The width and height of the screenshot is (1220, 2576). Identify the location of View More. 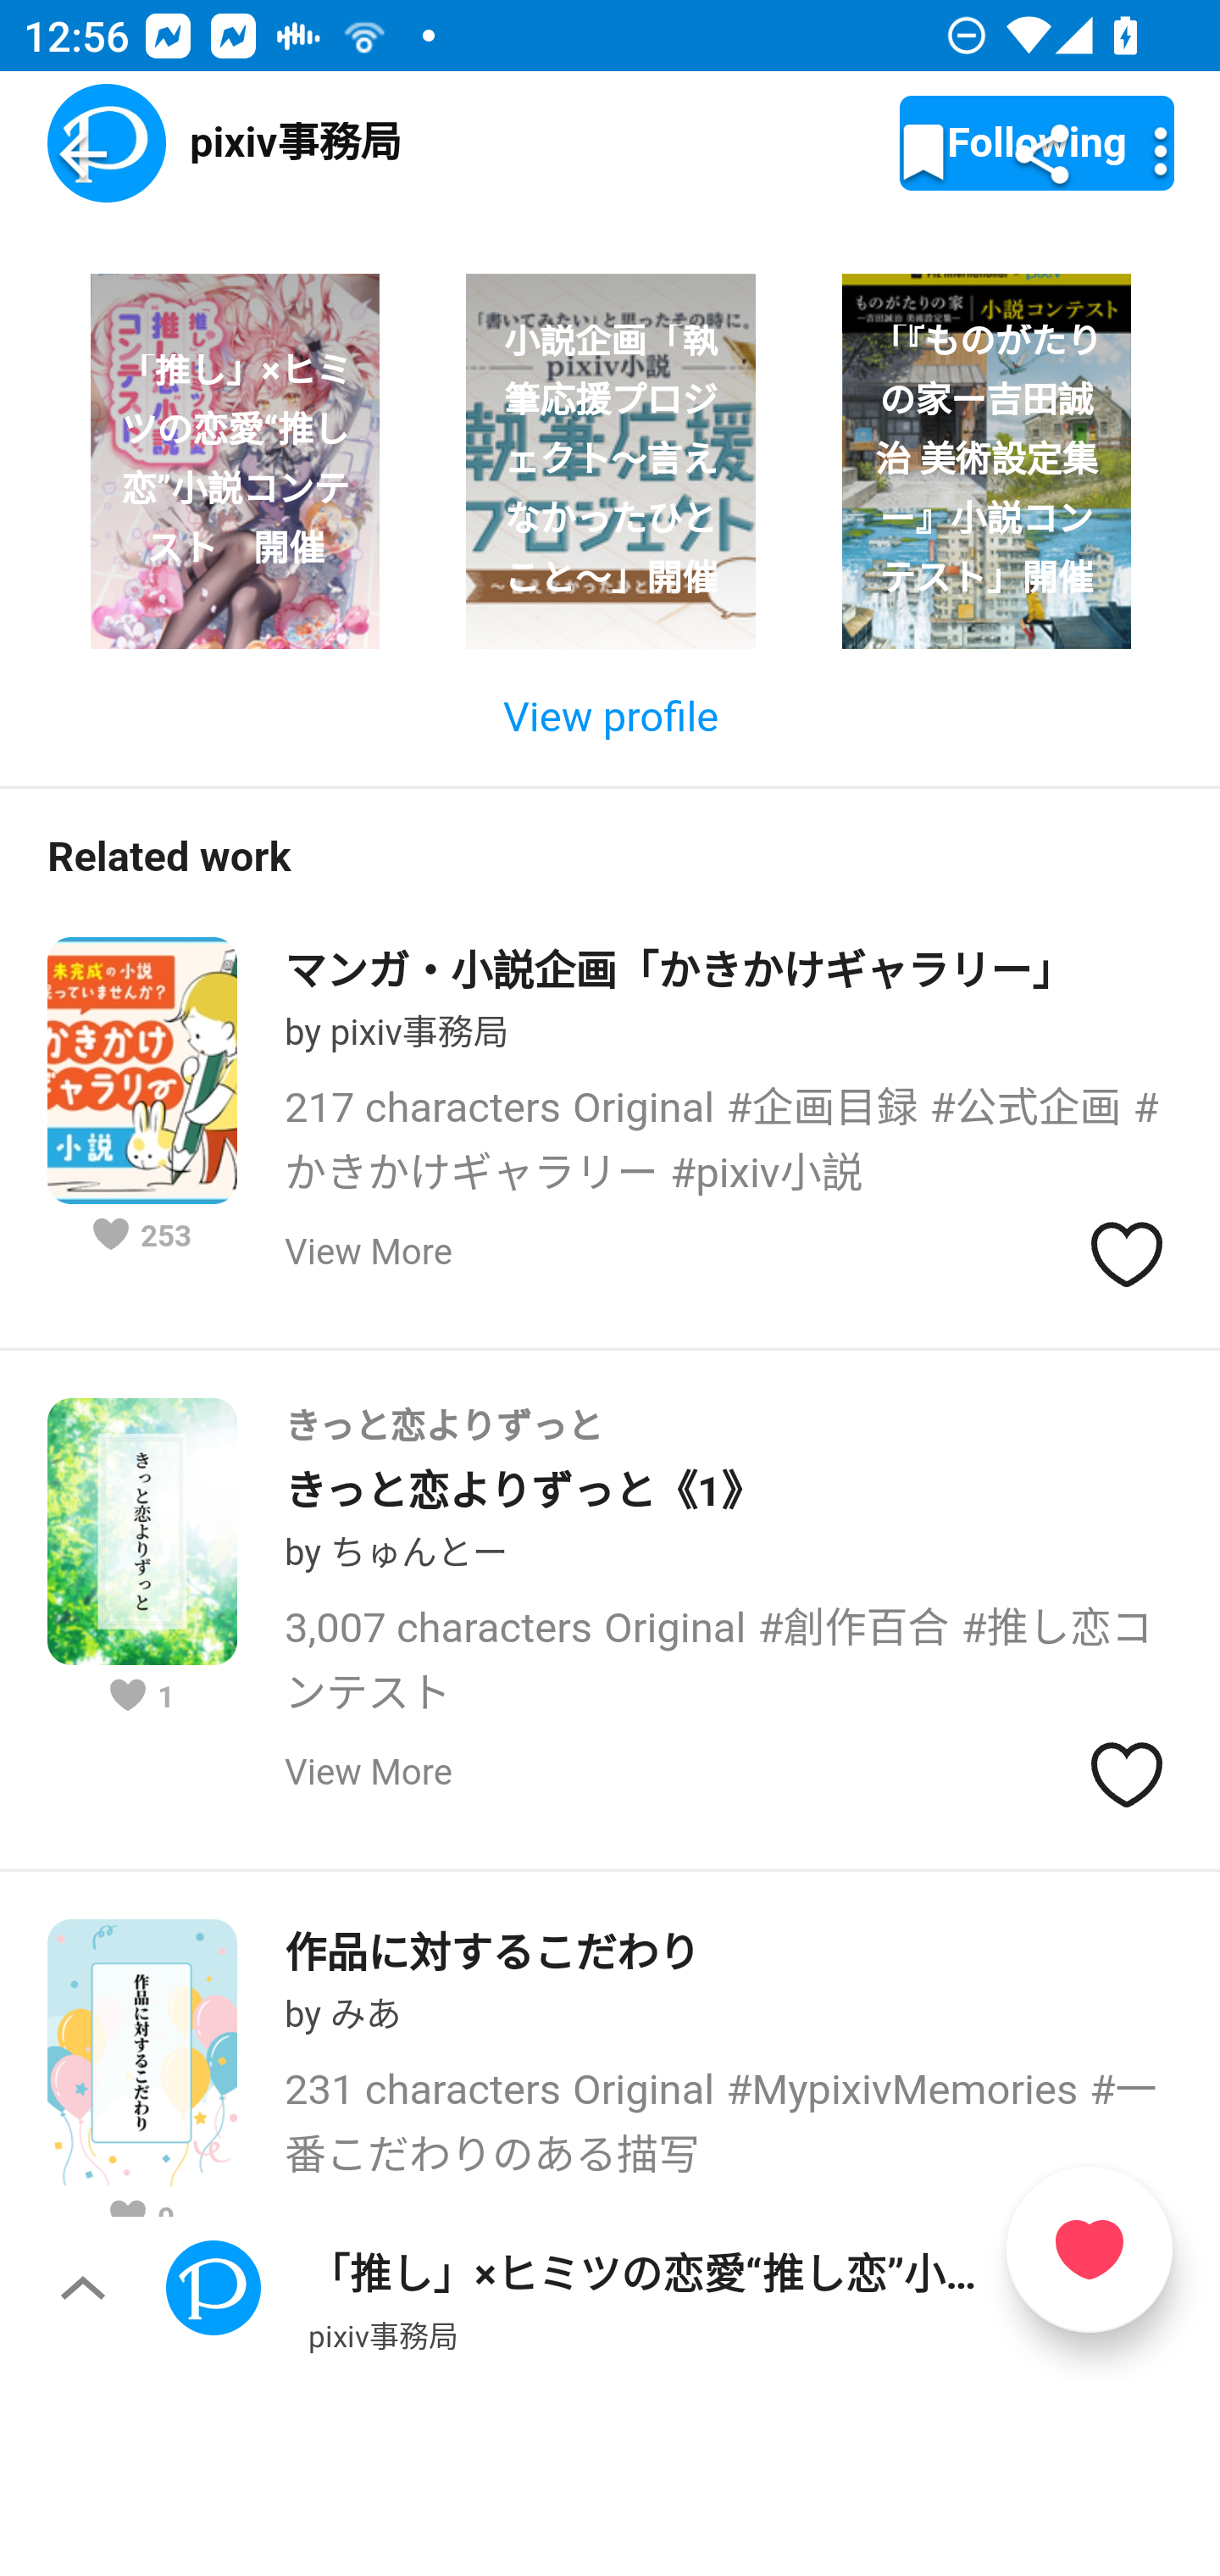
(369, 1252).